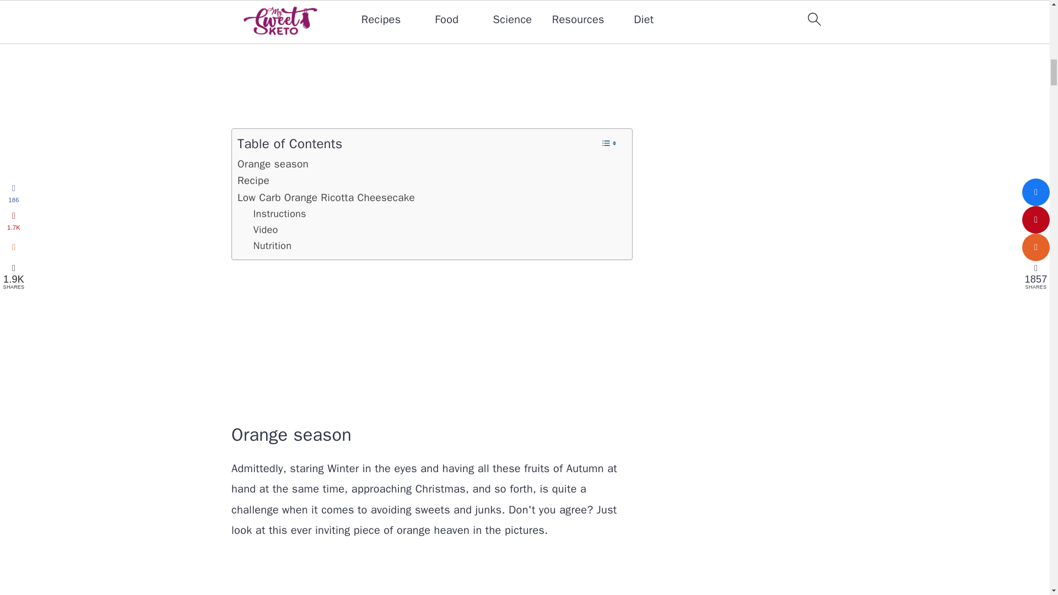 This screenshot has height=595, width=1058. I want to click on Orange season, so click(273, 164).